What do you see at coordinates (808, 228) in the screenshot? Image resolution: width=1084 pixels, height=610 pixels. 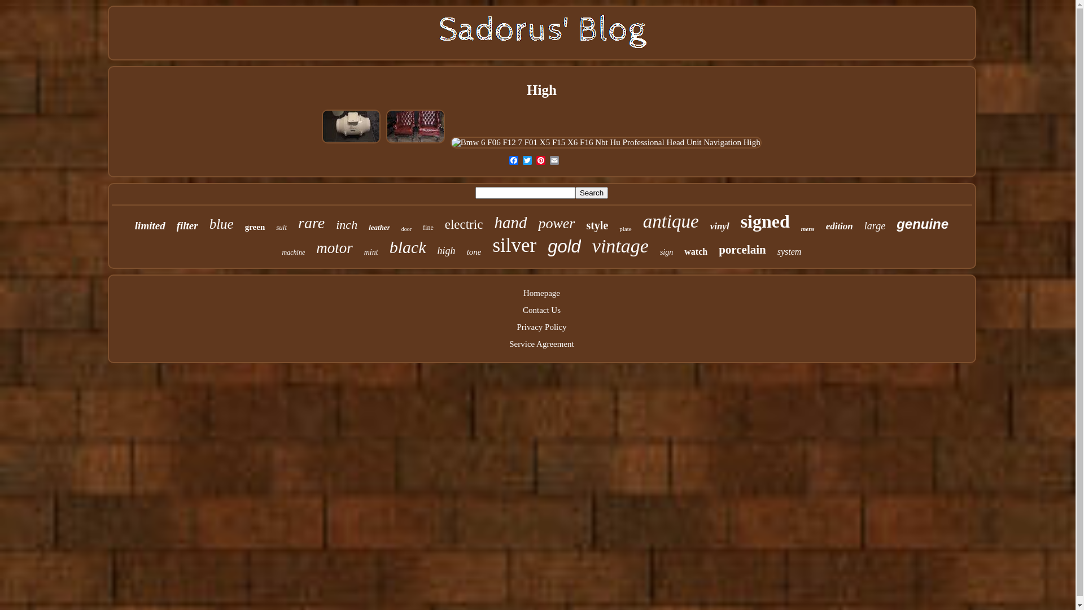 I see `mens` at bounding box center [808, 228].